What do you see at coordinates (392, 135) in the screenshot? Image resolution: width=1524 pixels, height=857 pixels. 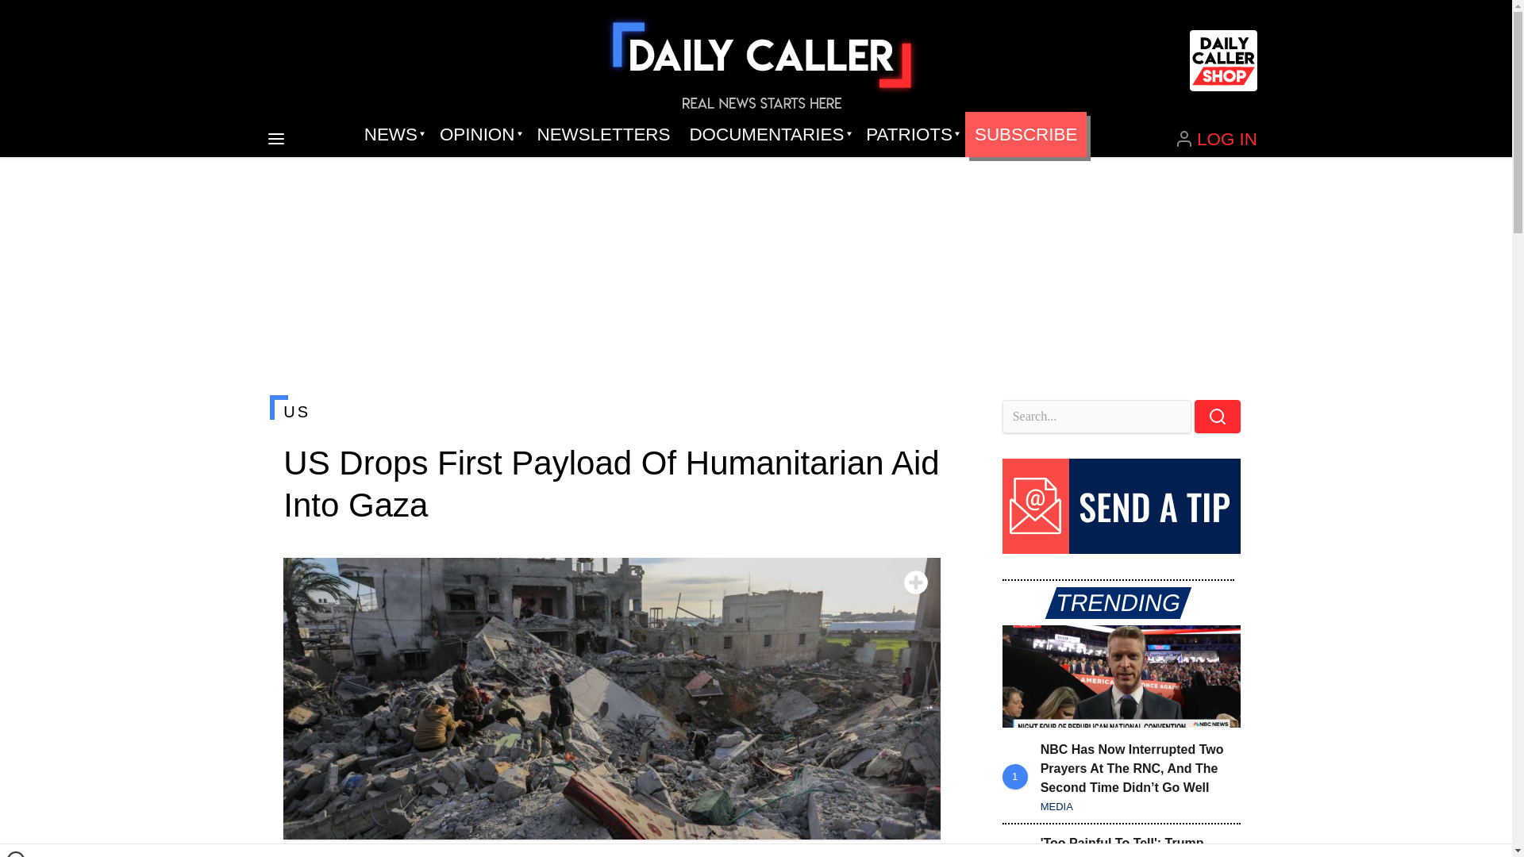 I see `NEWS` at bounding box center [392, 135].